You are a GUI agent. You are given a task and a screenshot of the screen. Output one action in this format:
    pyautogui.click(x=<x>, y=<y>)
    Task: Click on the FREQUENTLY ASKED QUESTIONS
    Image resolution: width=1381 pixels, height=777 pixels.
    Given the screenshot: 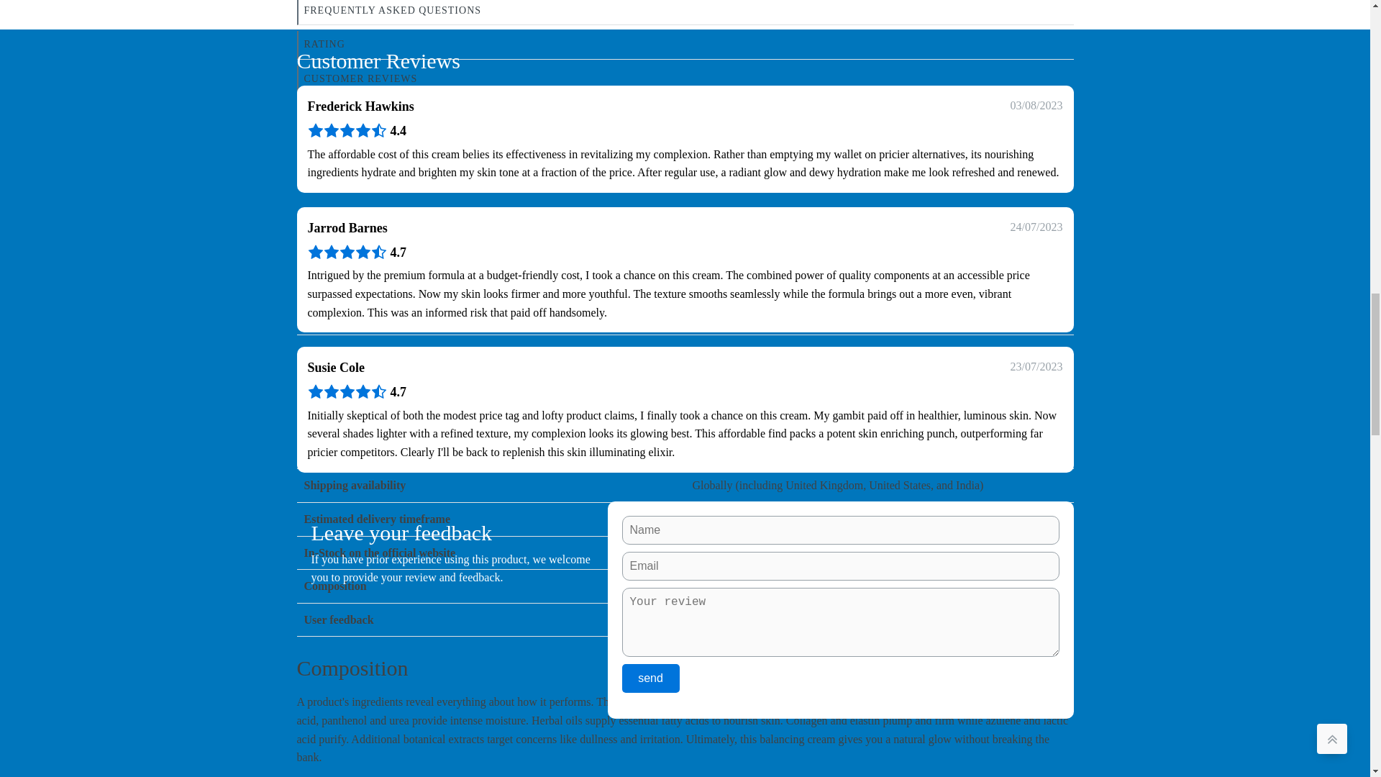 What is the action you would take?
    pyautogui.click(x=685, y=12)
    